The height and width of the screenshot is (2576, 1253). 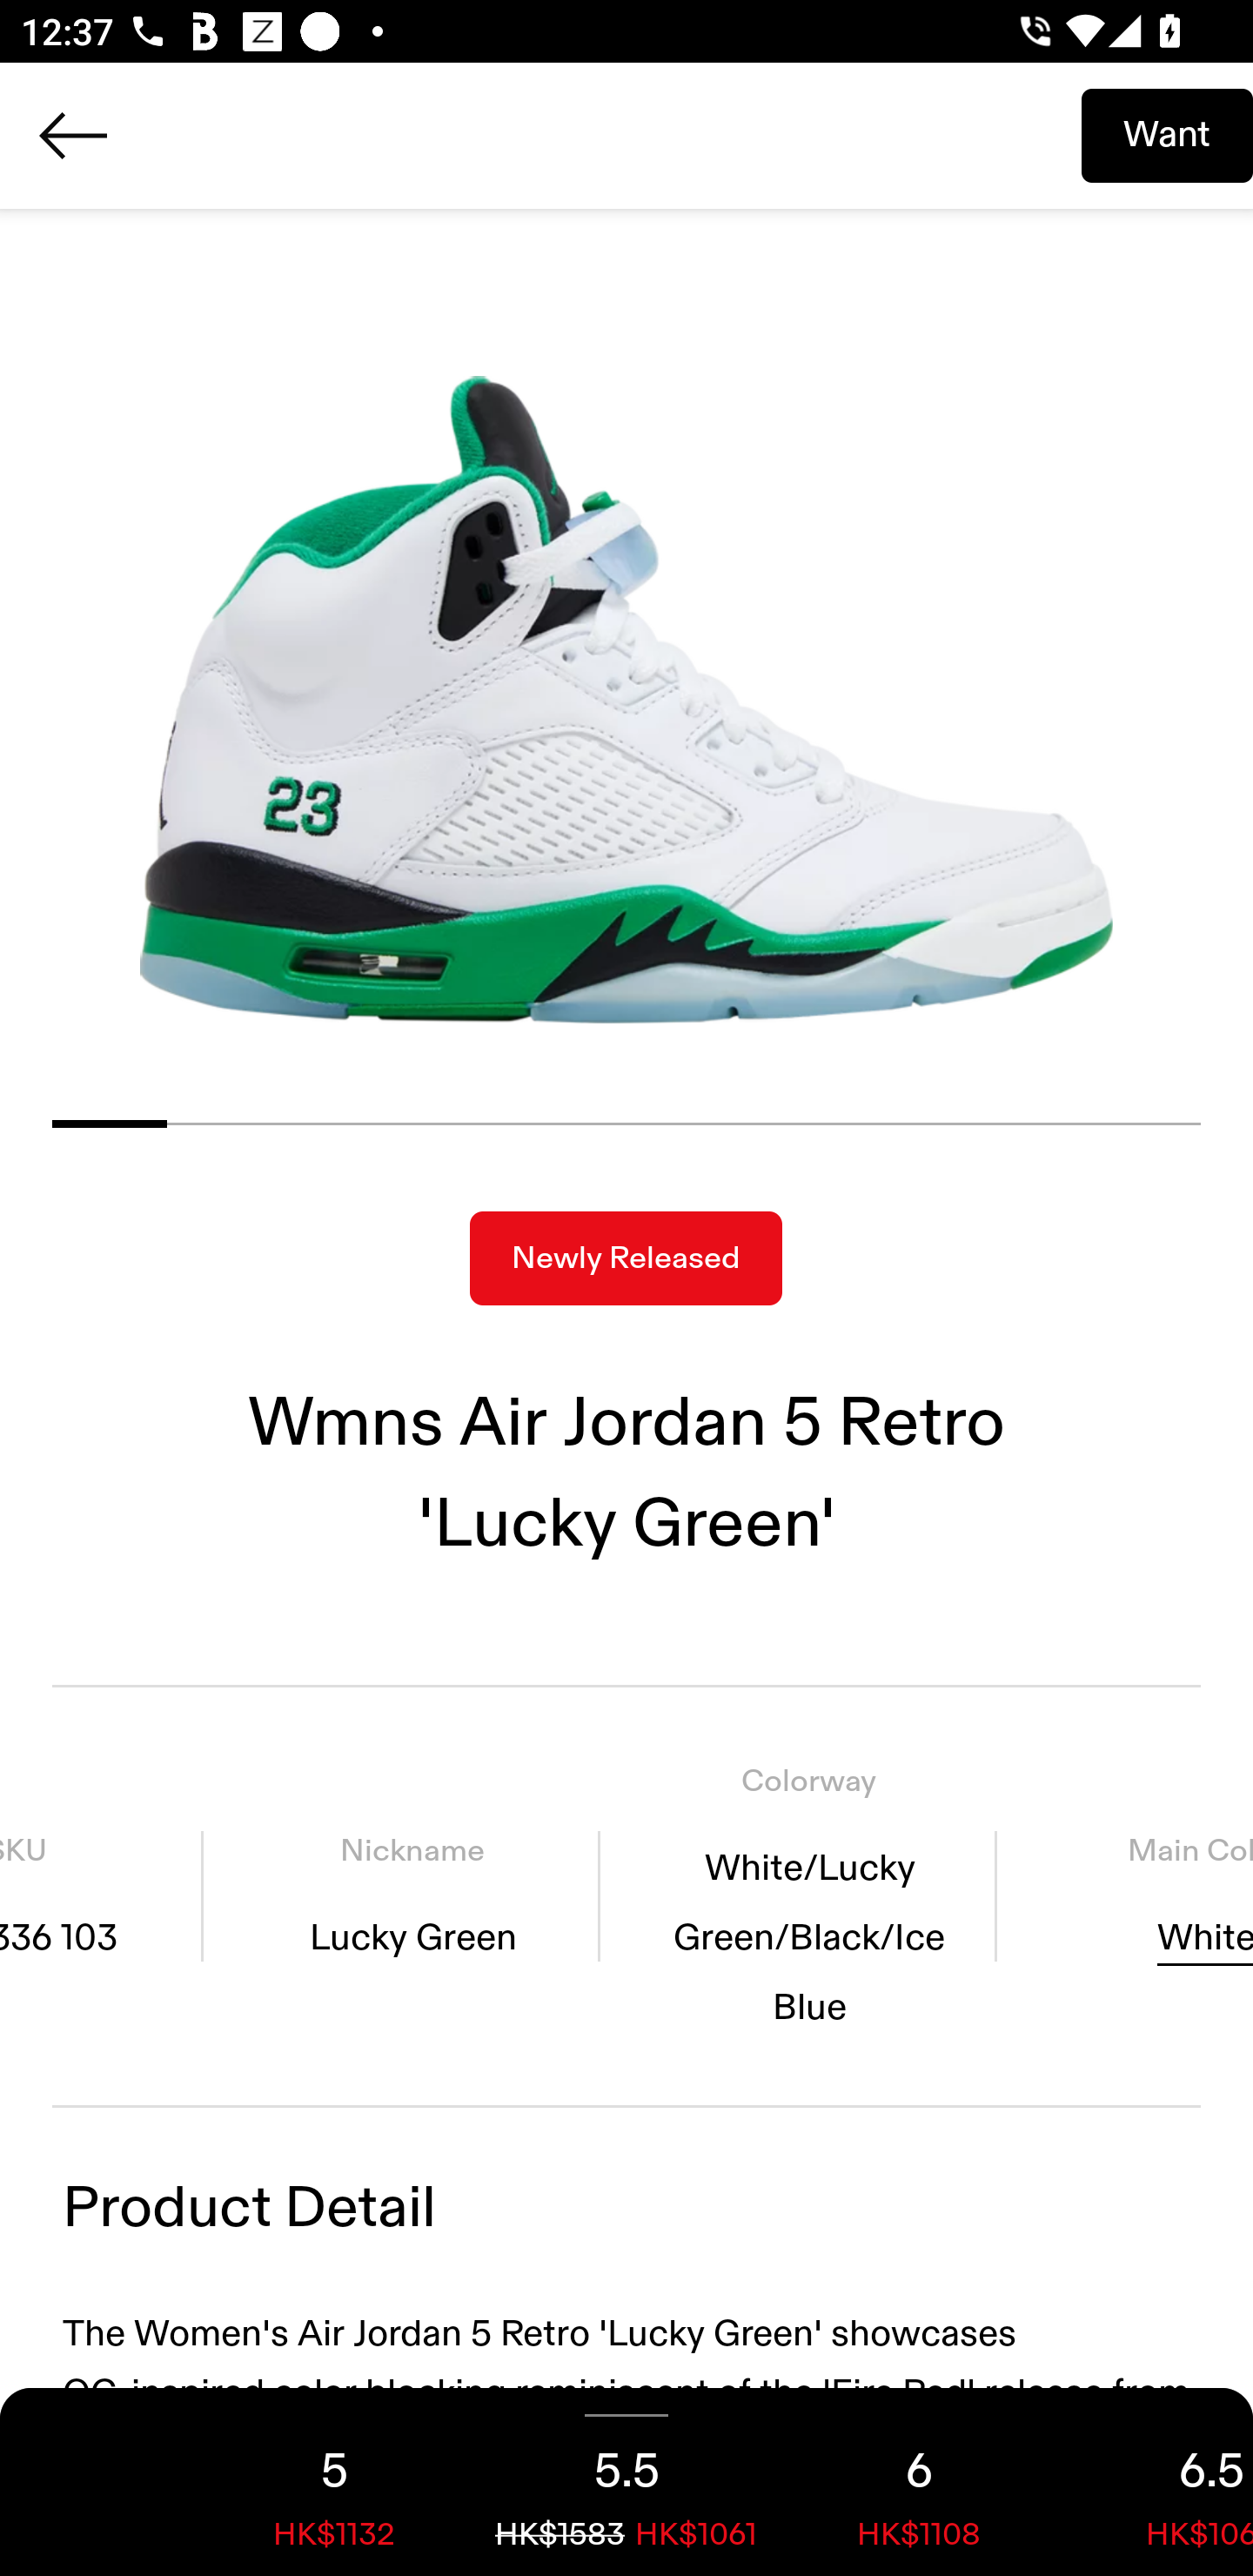 What do you see at coordinates (101, 1895) in the screenshot?
I see `SKU DD9336 103` at bounding box center [101, 1895].